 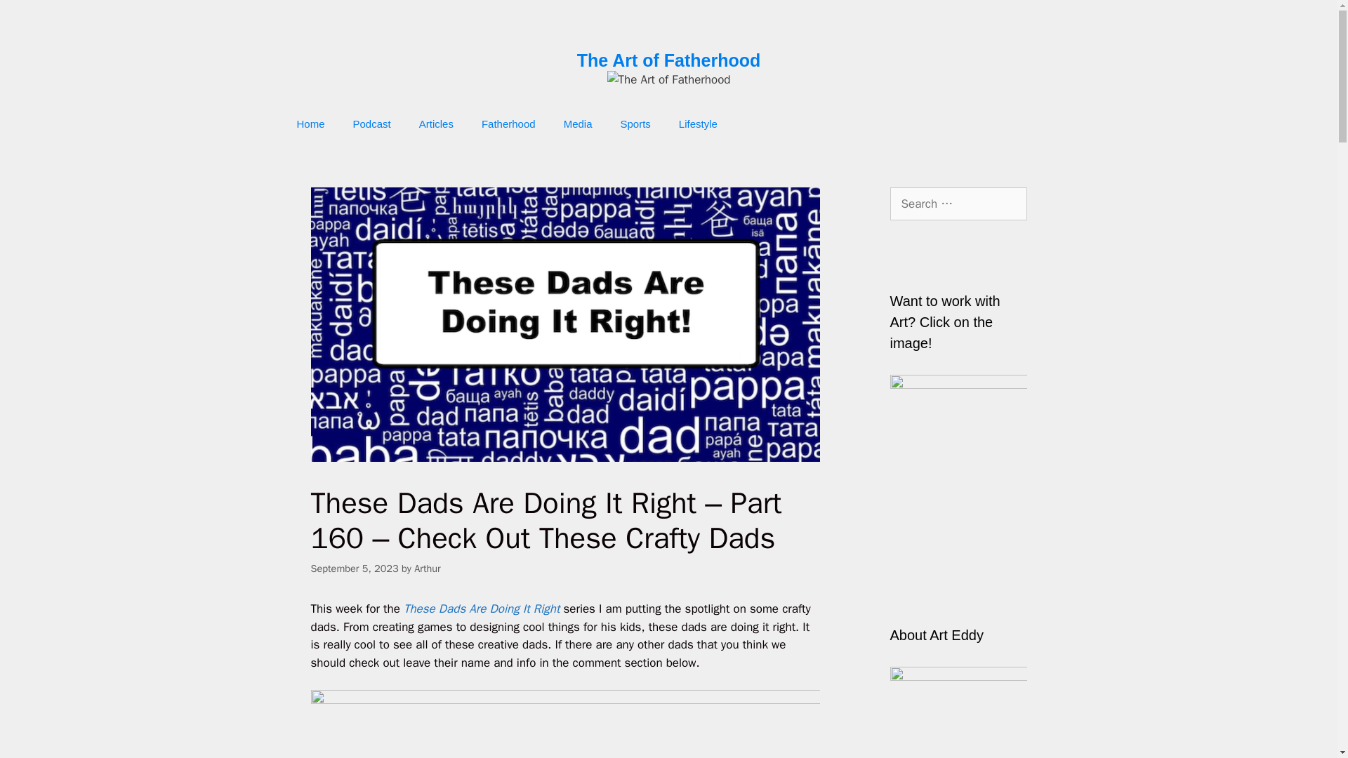 I want to click on These Dads Are Doing It Right , so click(x=483, y=609).